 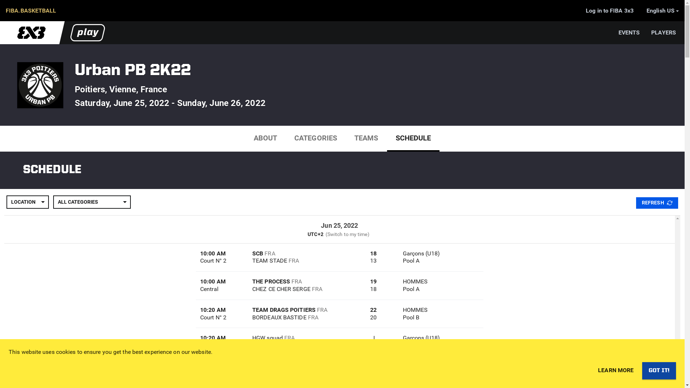 I want to click on LEARN MORE, so click(x=616, y=370).